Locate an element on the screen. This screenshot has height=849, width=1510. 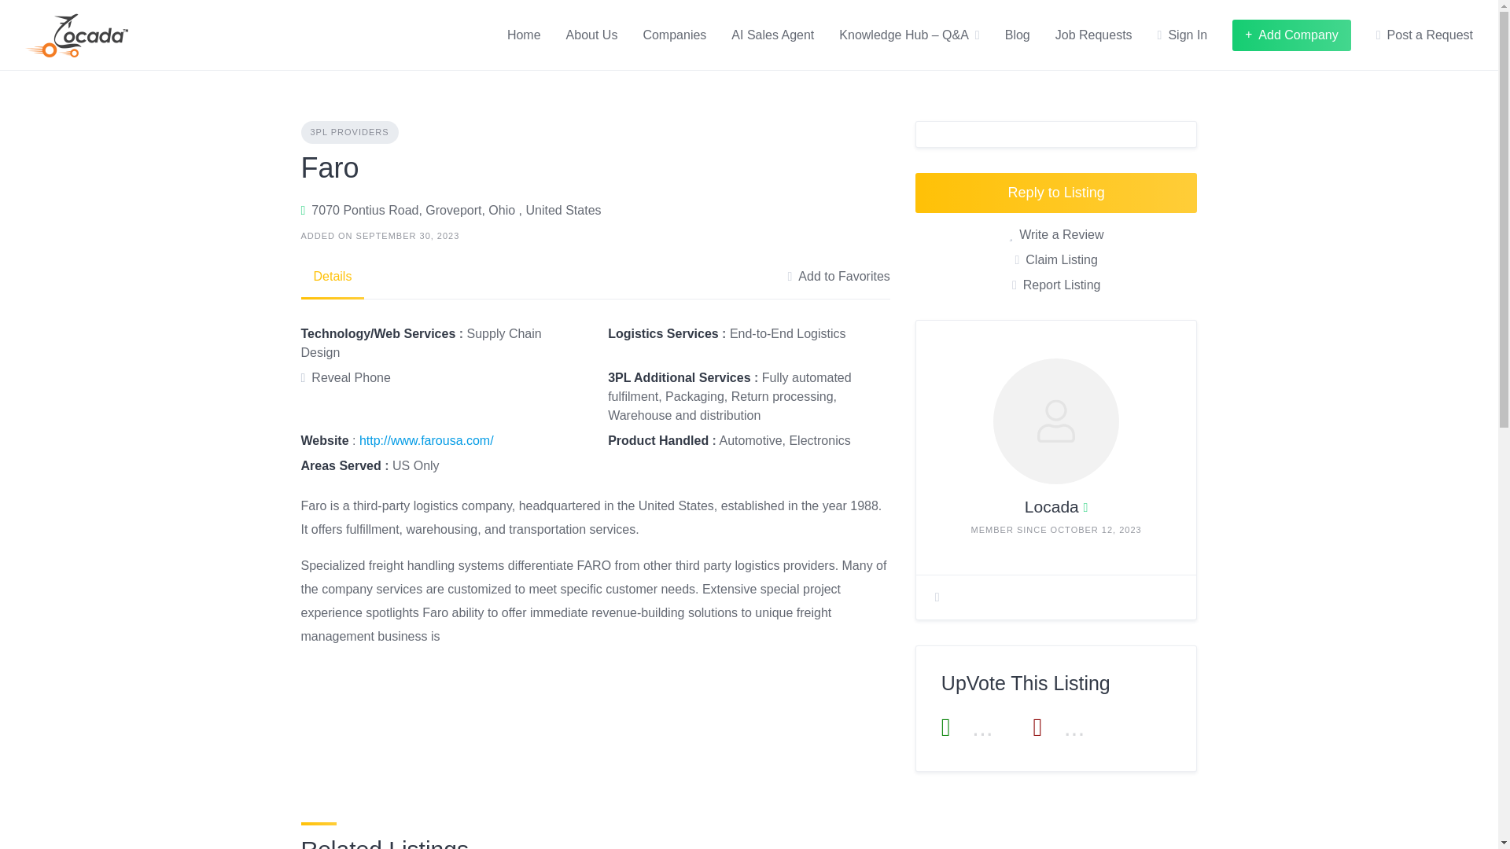
Details is located at coordinates (332, 277).